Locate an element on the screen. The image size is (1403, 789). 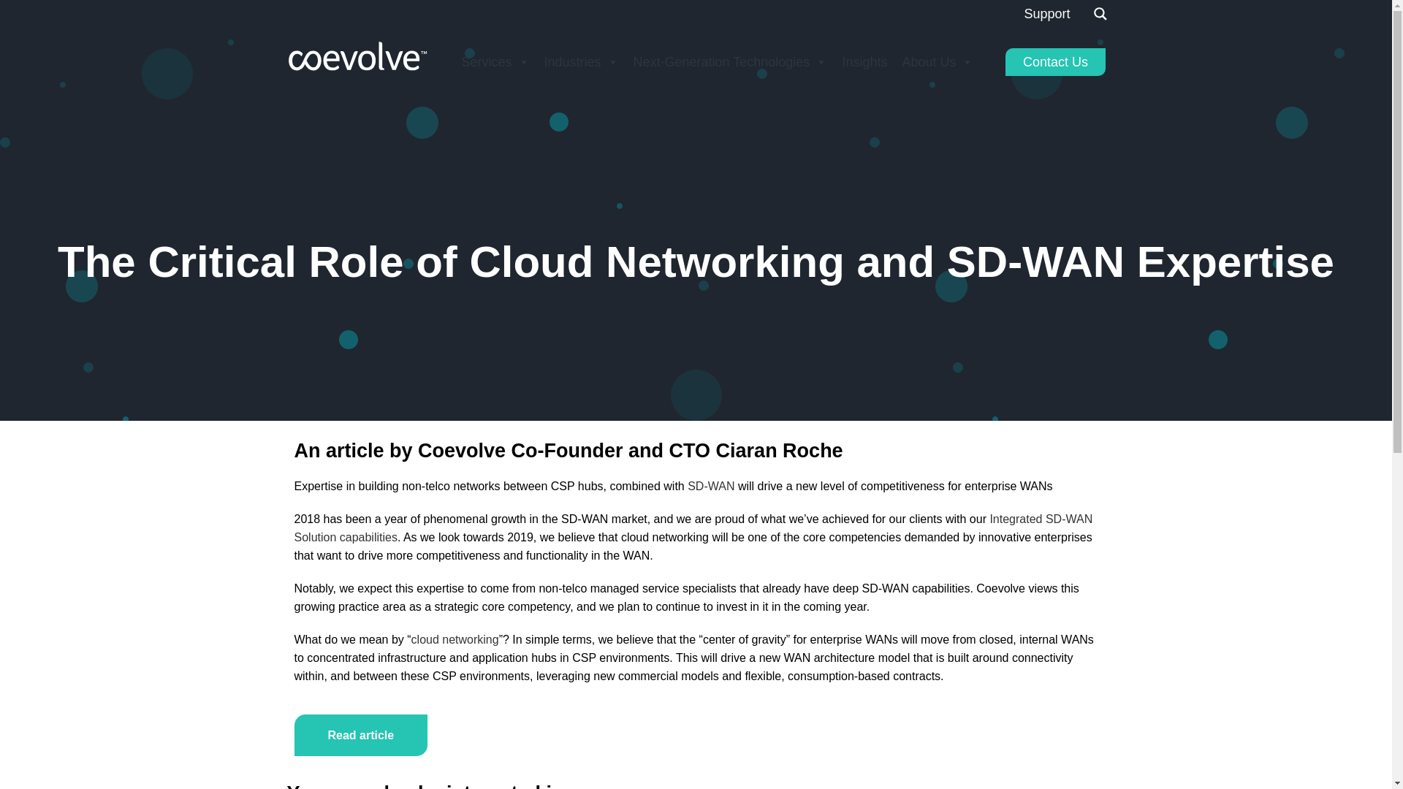
About Us is located at coordinates (938, 61).